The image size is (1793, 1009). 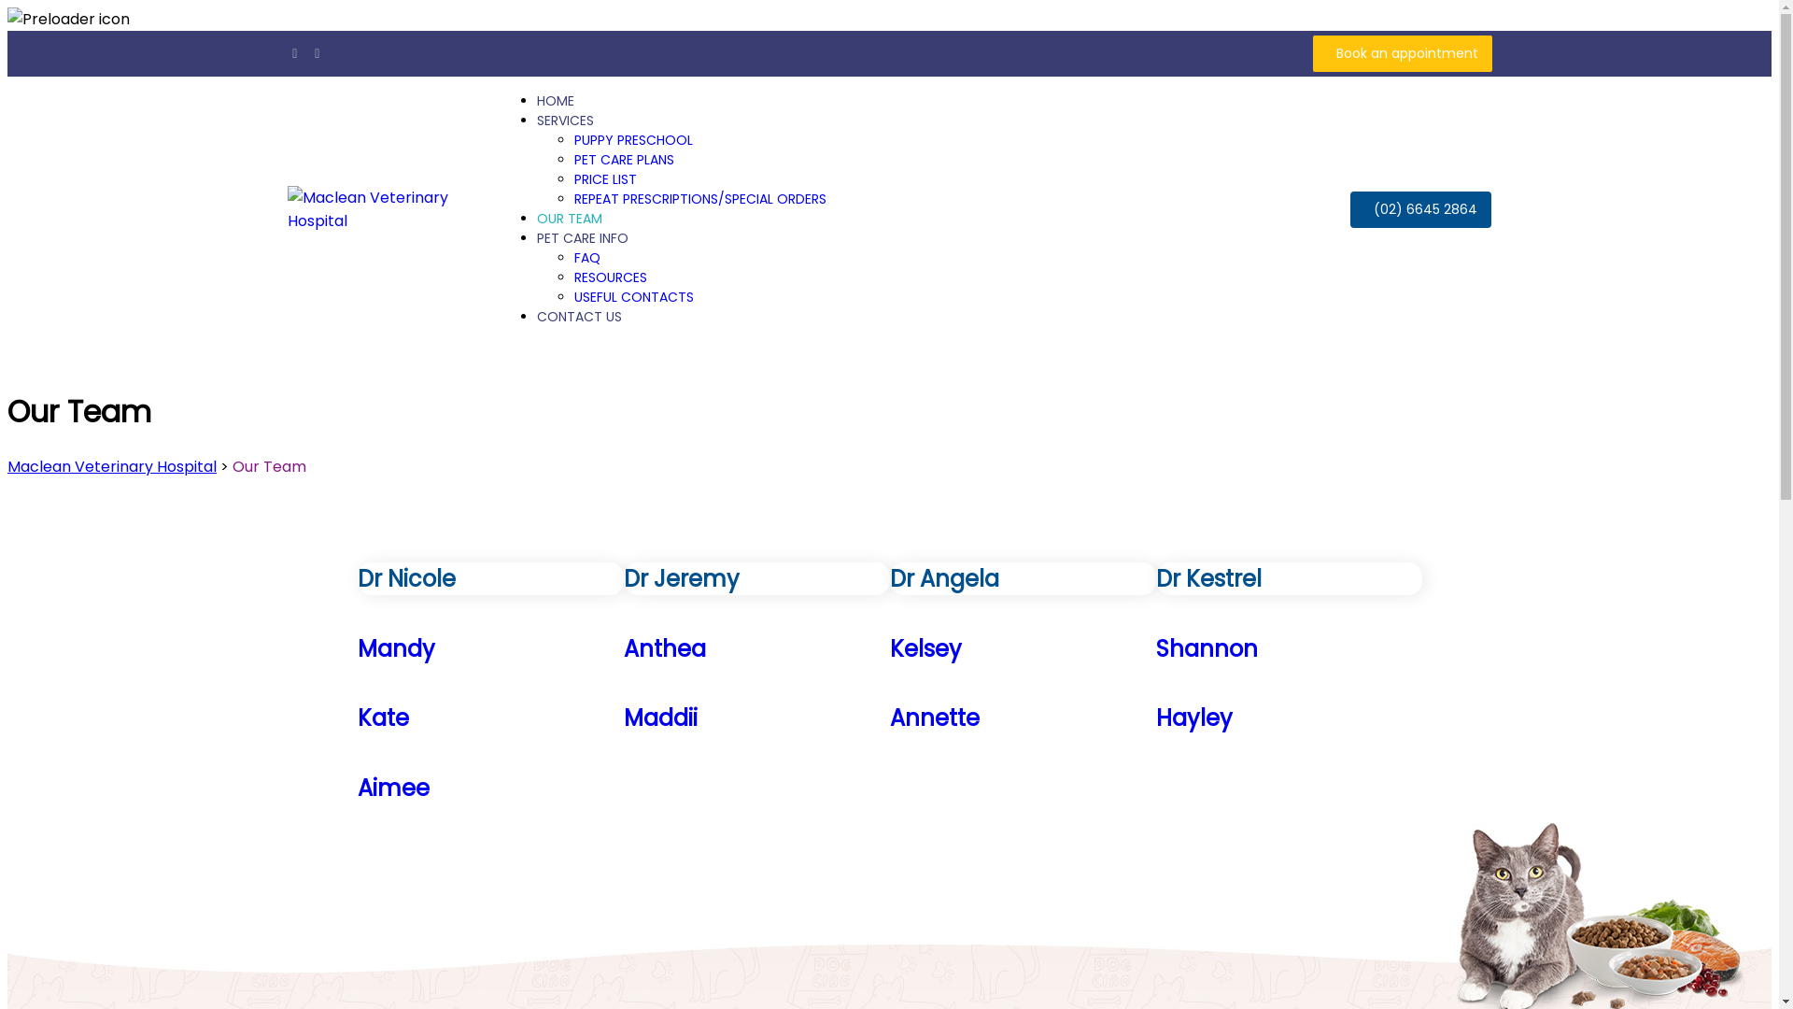 I want to click on RESOURCES, so click(x=611, y=277).